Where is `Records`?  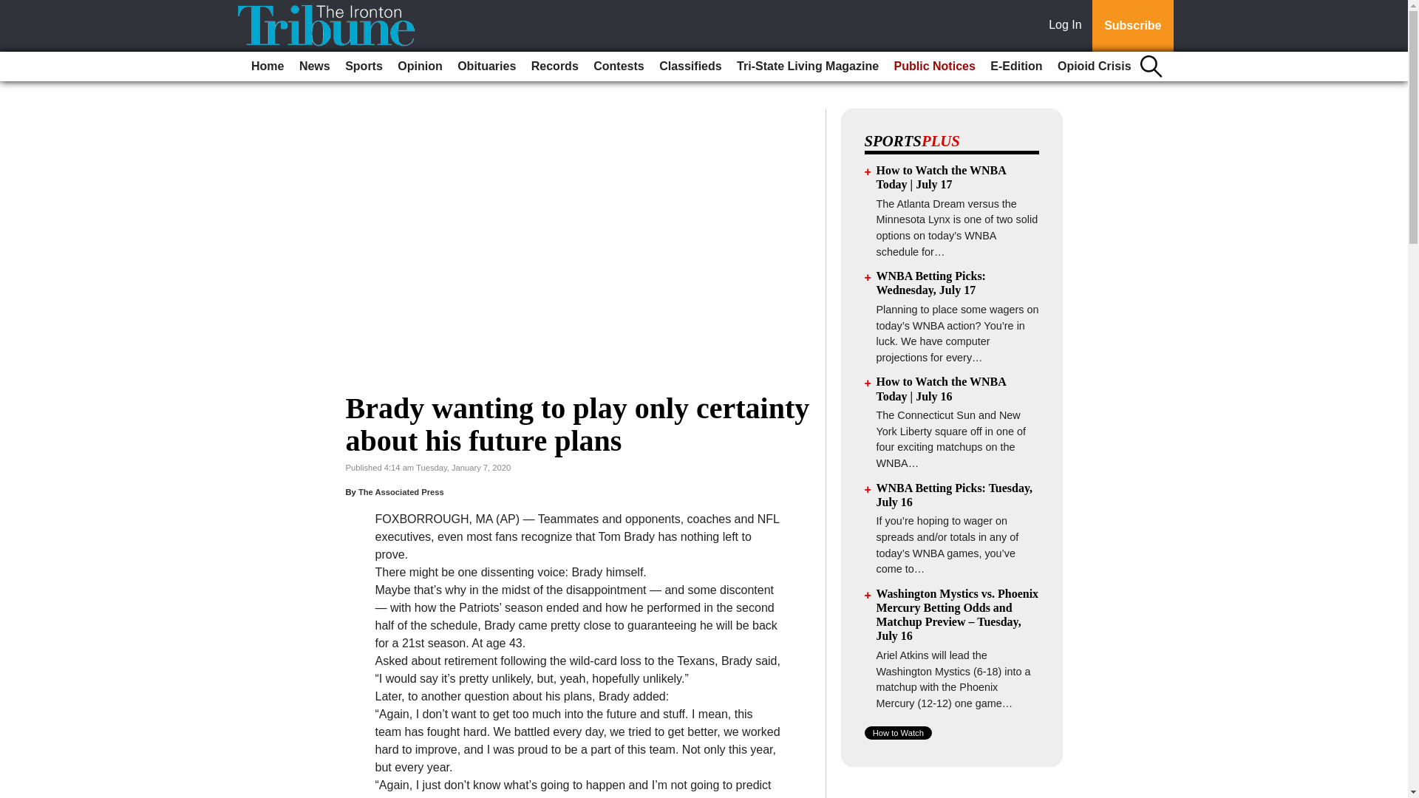 Records is located at coordinates (554, 66).